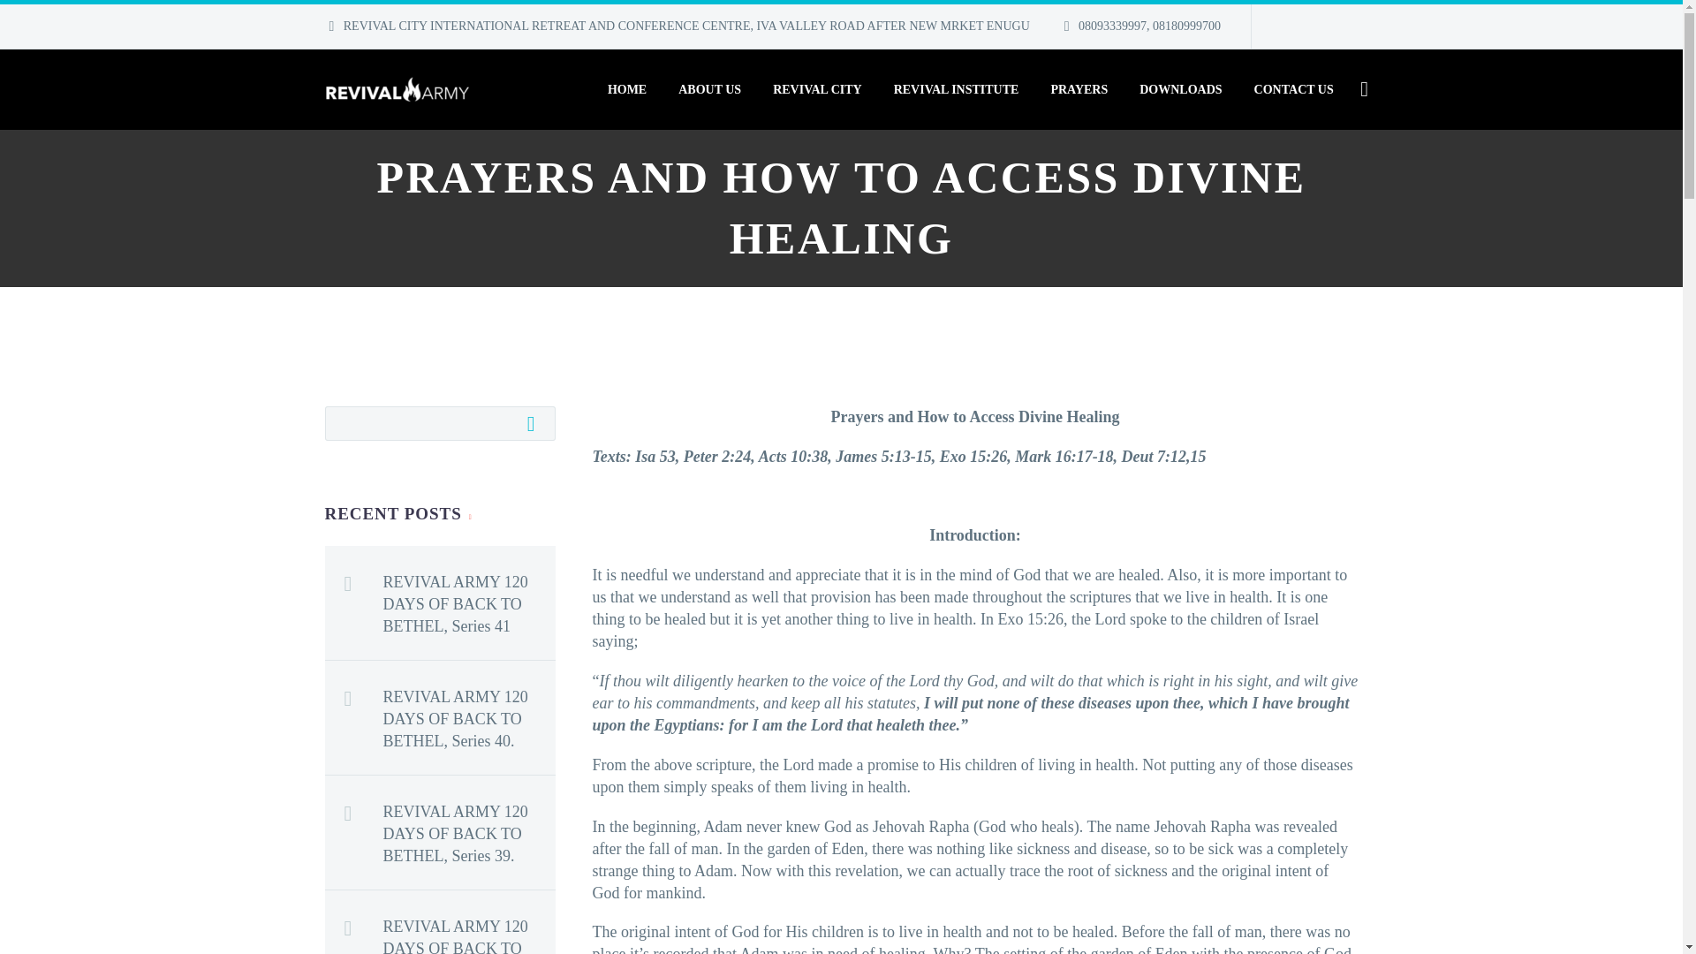 This screenshot has width=1696, height=954. Describe the element at coordinates (817, 89) in the screenshot. I see `REVIVAL CITY` at that location.